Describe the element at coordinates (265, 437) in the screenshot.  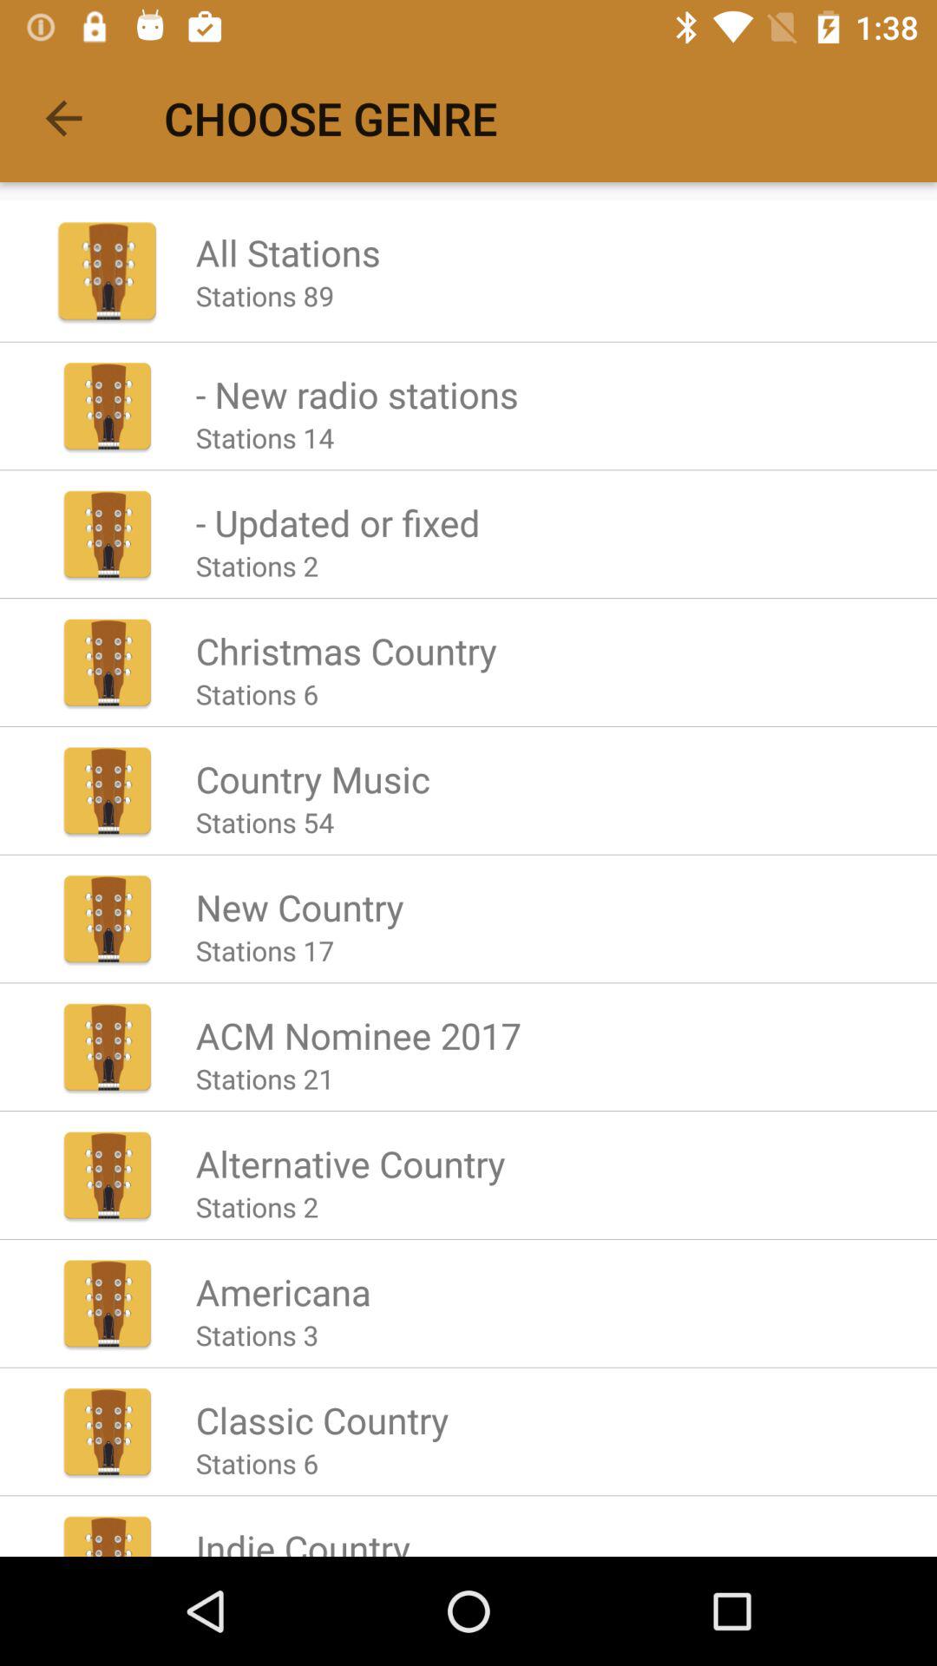
I see `turn off the app below the - new radio stations icon` at that location.